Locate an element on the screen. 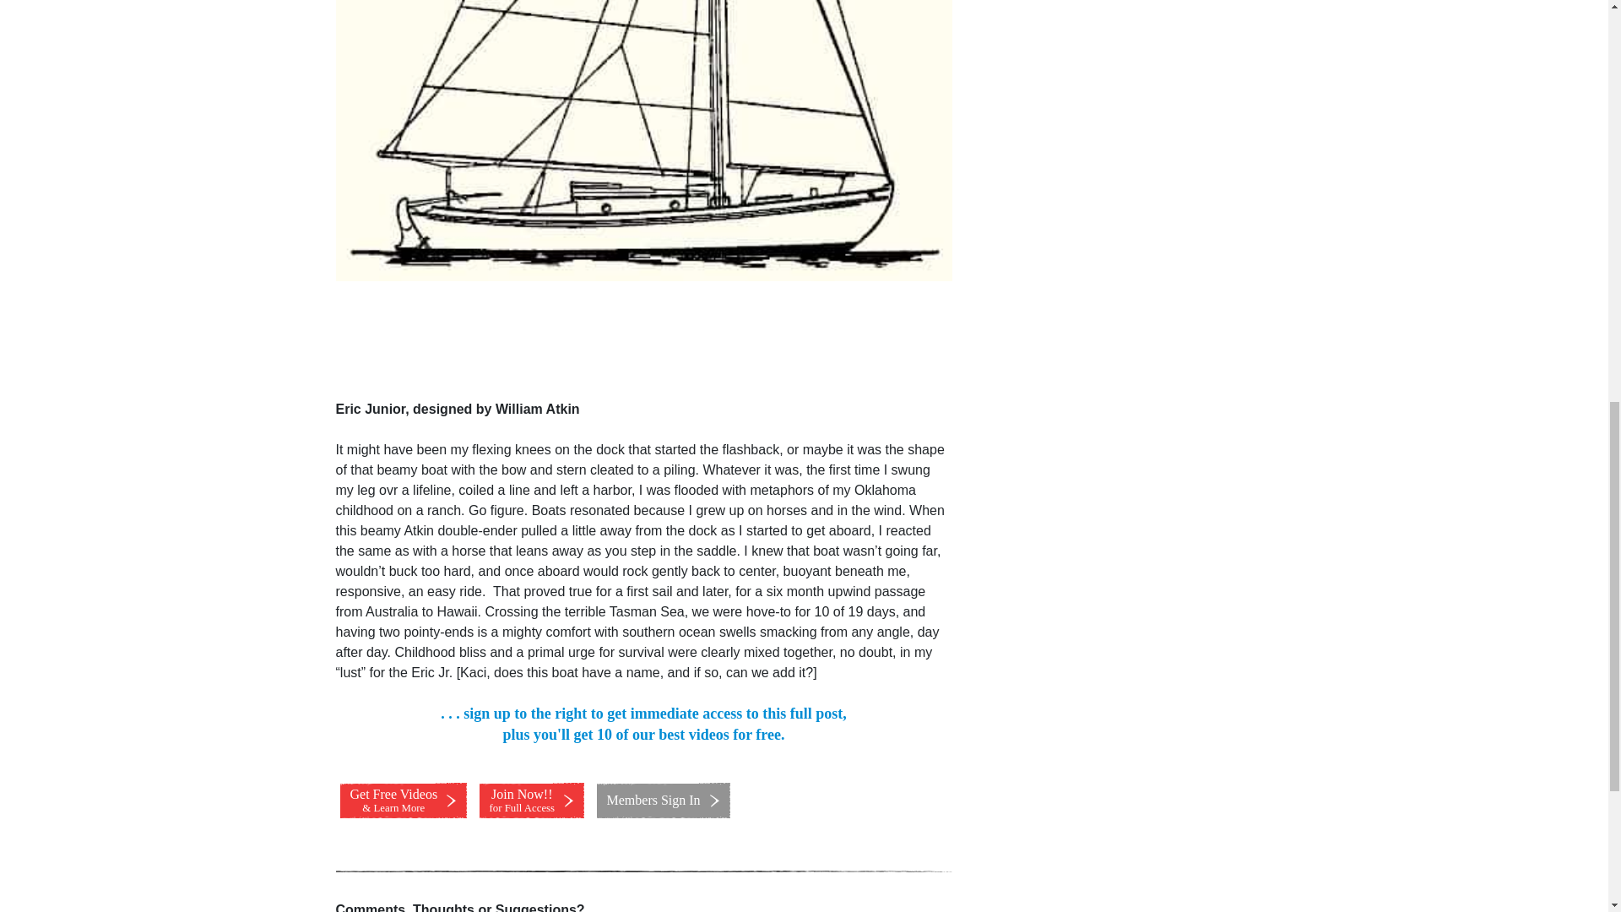 The width and height of the screenshot is (1621, 912). Members Sign In is located at coordinates (532, 800).